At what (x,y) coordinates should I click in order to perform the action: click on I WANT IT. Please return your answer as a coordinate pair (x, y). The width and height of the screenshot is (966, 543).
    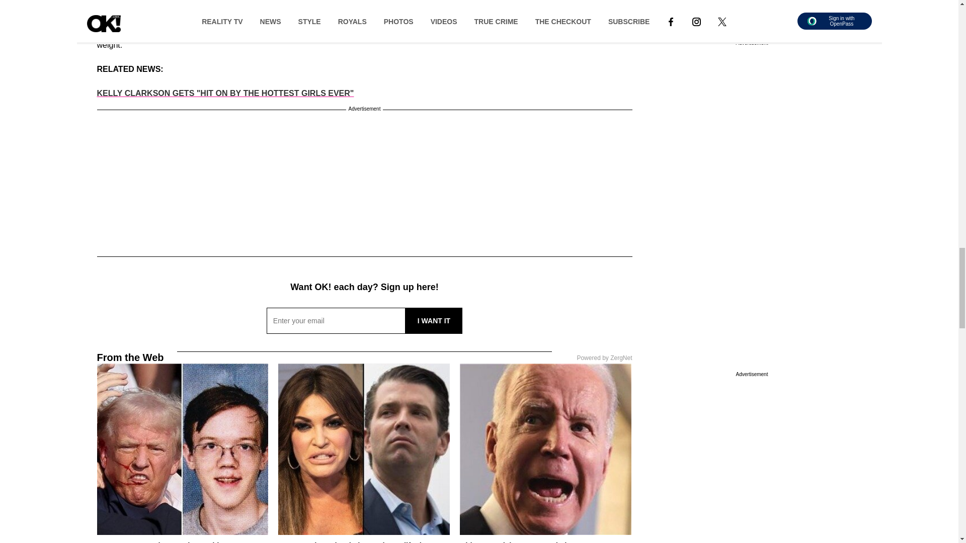
    Looking at the image, I should click on (434, 321).